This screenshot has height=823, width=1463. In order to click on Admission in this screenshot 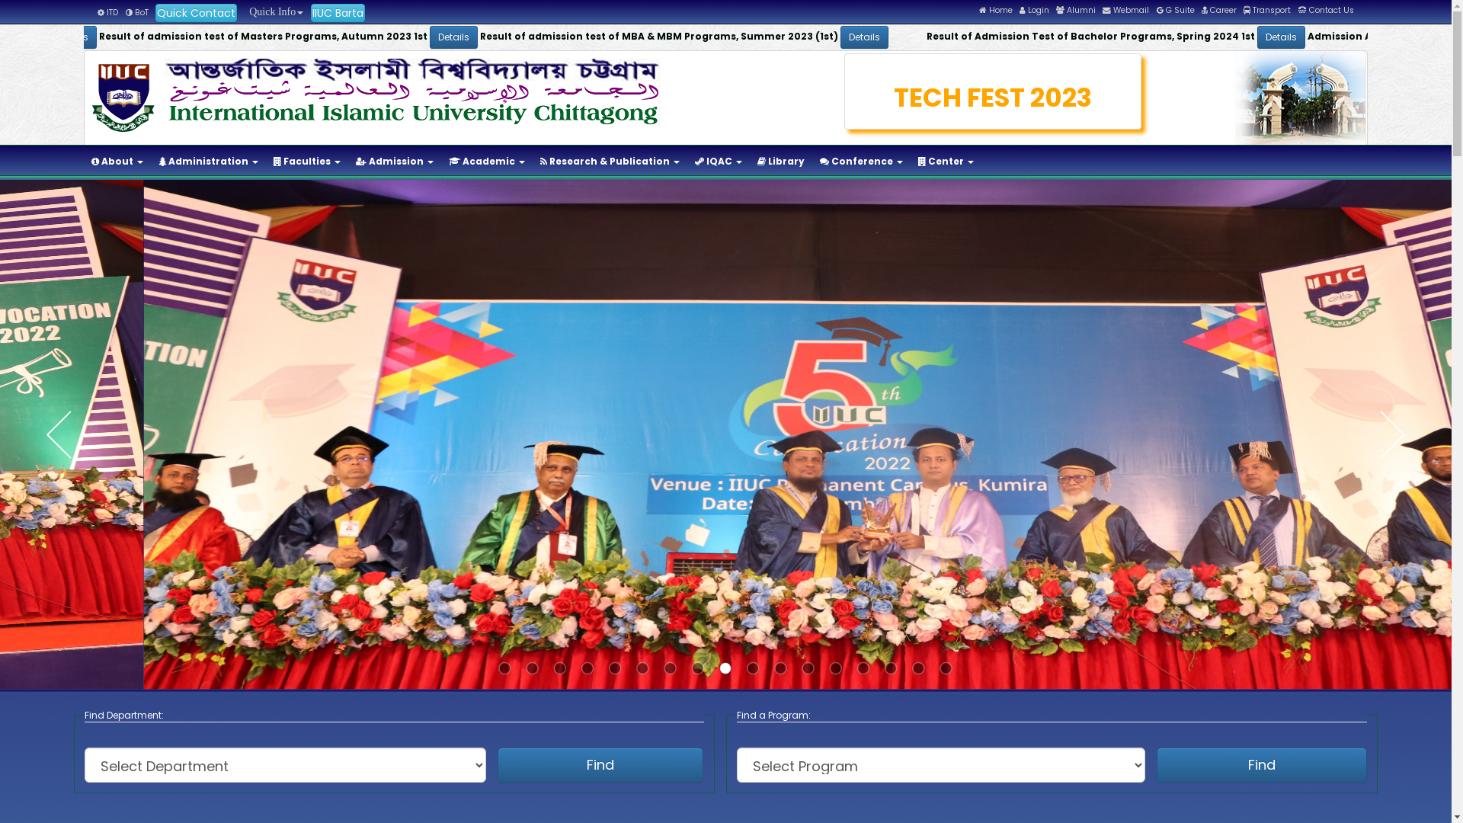, I will do `click(395, 162)`.